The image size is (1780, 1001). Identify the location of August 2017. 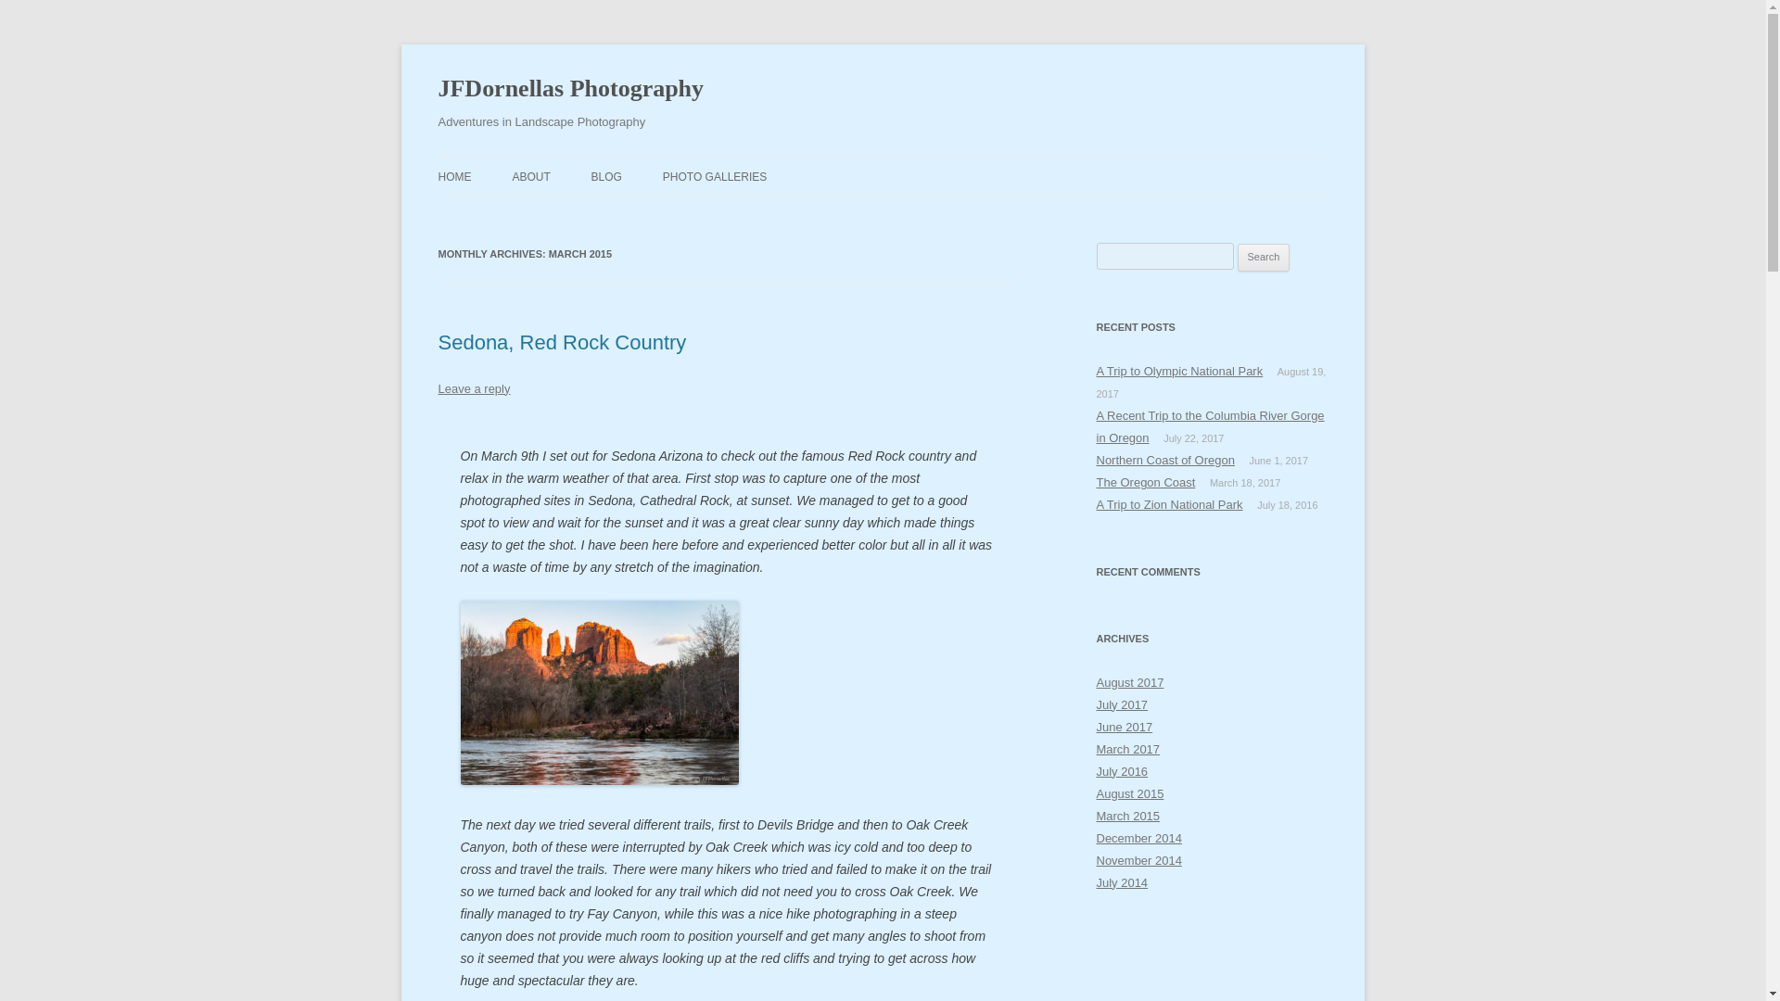
(1129, 682).